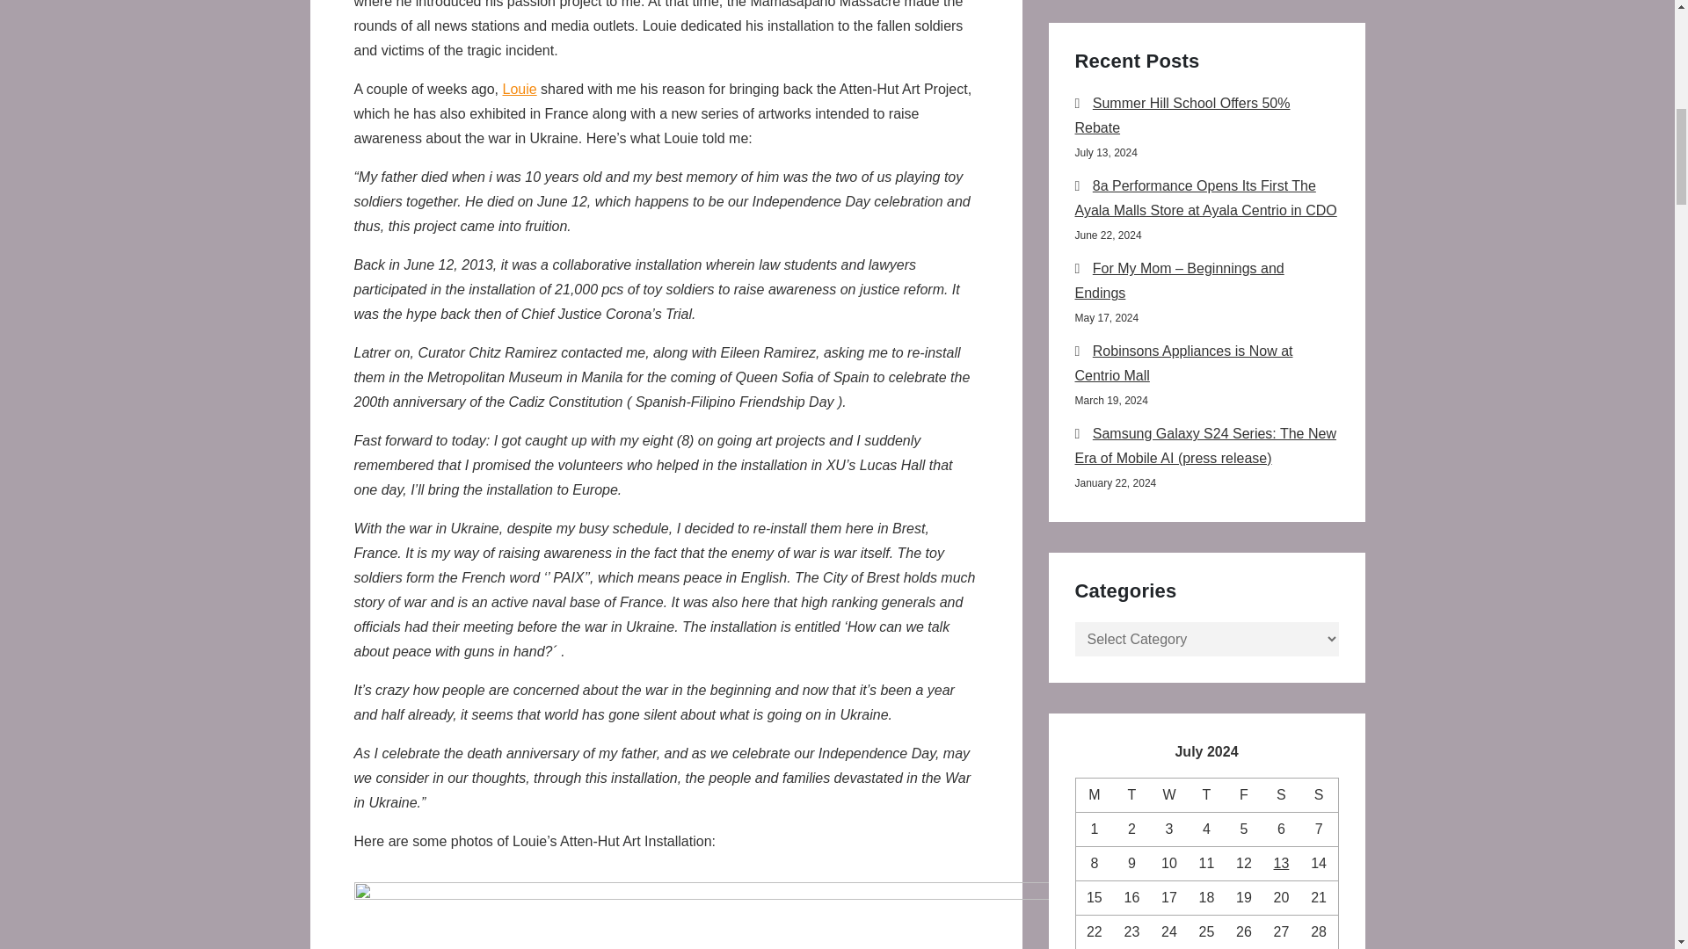 Image resolution: width=1688 pixels, height=949 pixels. I want to click on Friday, so click(1243, 794).